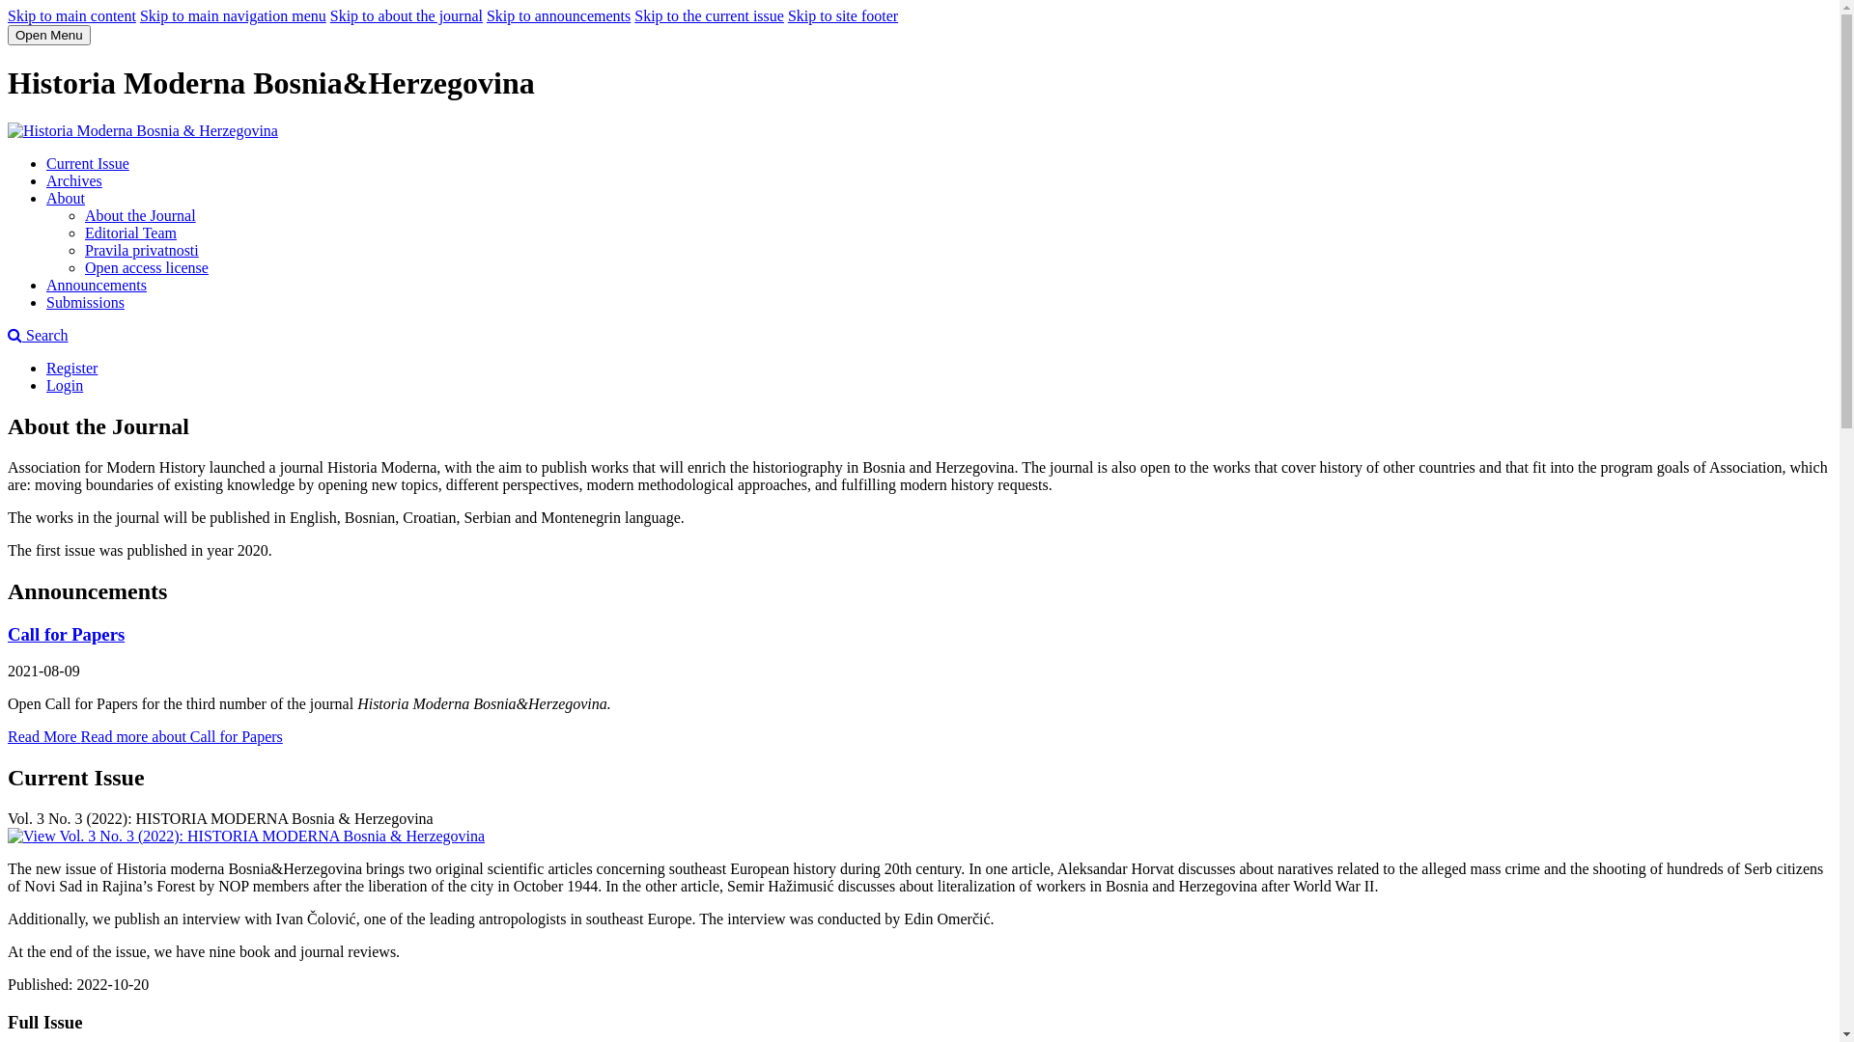 Image resolution: width=1854 pixels, height=1042 pixels. Describe the element at coordinates (407, 15) in the screenshot. I see `Skip to about the journal` at that location.